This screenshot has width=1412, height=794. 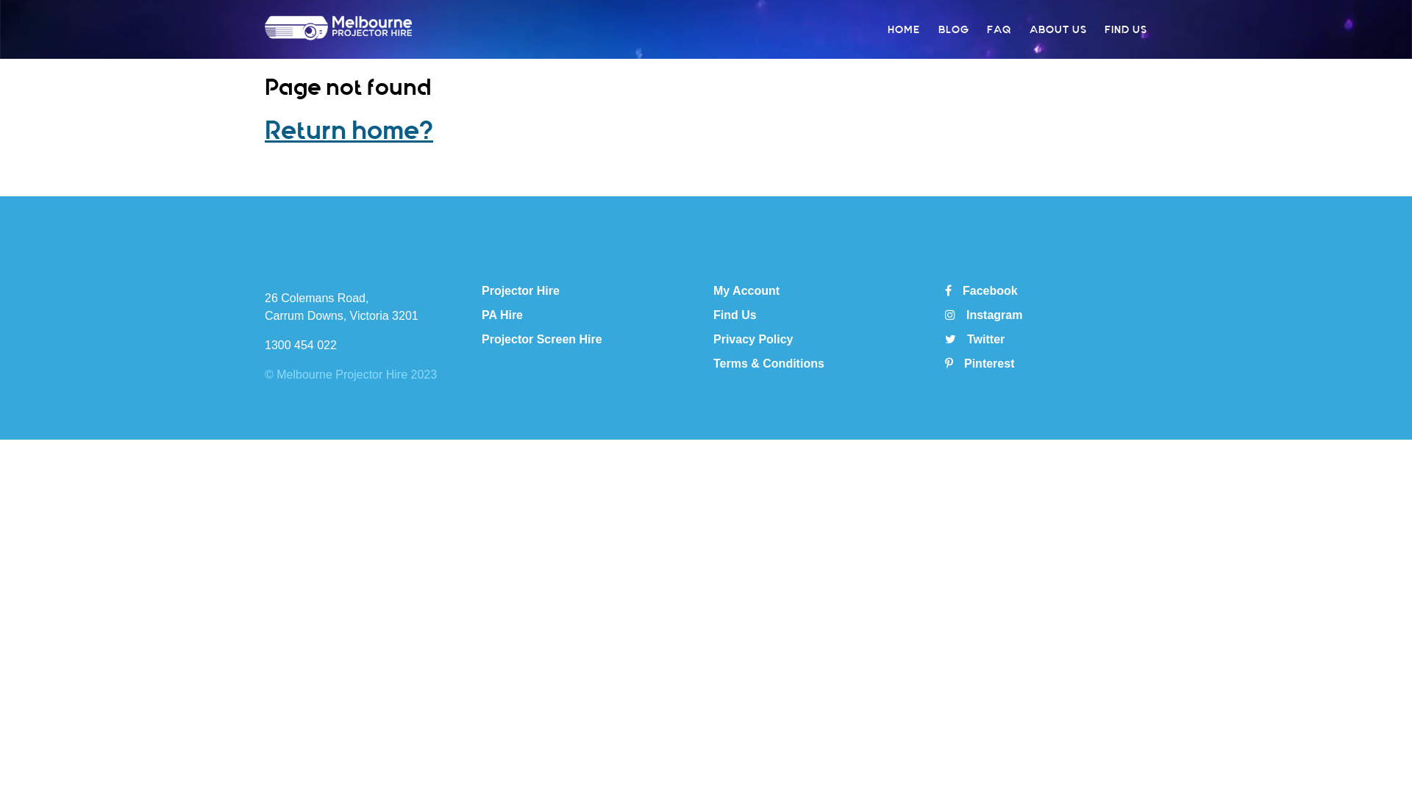 I want to click on Projector Screen Hire, so click(x=542, y=340).